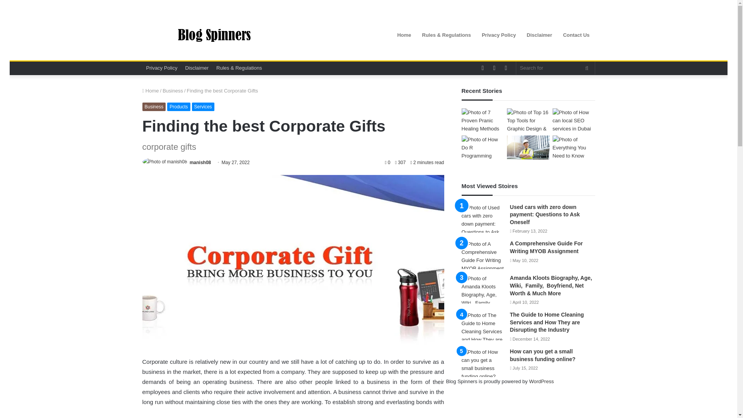 The width and height of the screenshot is (743, 418). I want to click on Business, so click(154, 107).